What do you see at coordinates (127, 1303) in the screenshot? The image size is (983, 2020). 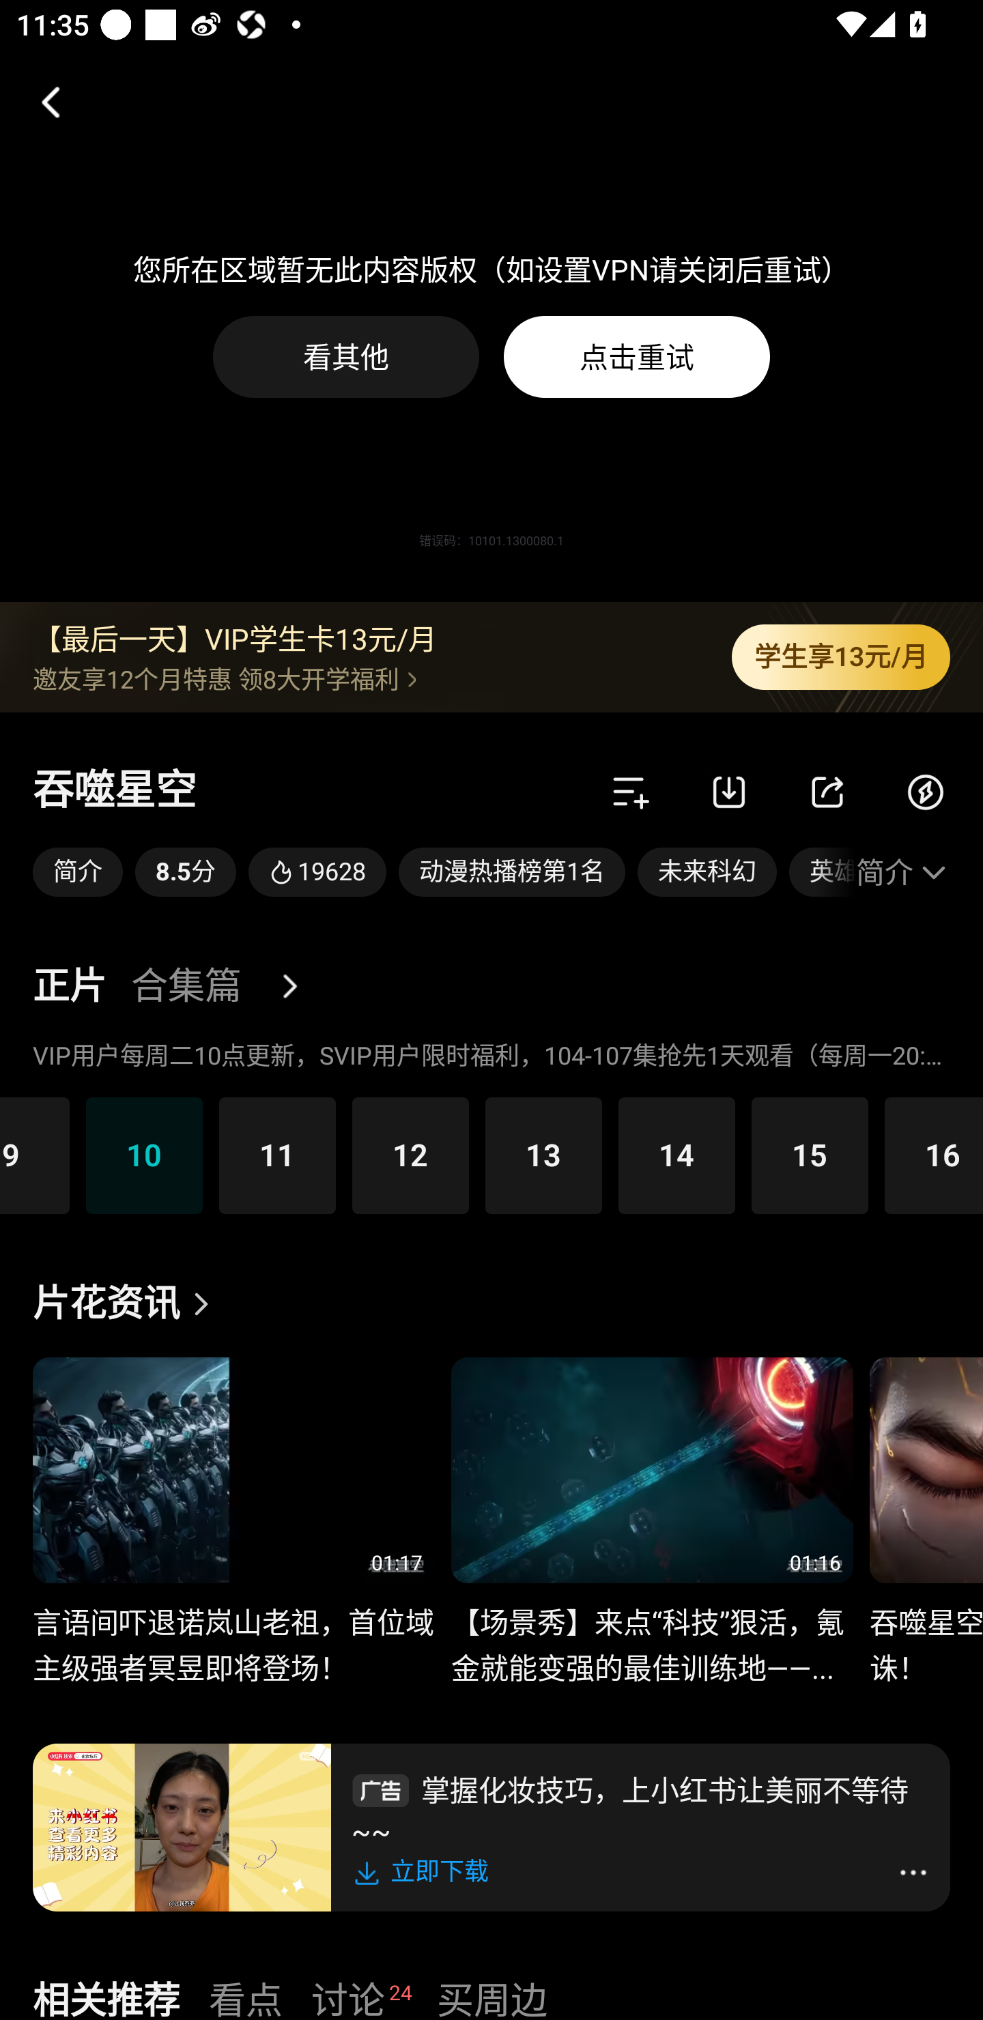 I see `片花资讯 链接` at bounding box center [127, 1303].